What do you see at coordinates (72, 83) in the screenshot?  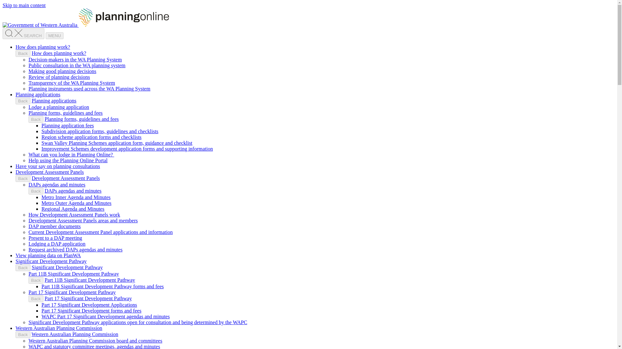 I see `Transparency of the WA Planning System` at bounding box center [72, 83].